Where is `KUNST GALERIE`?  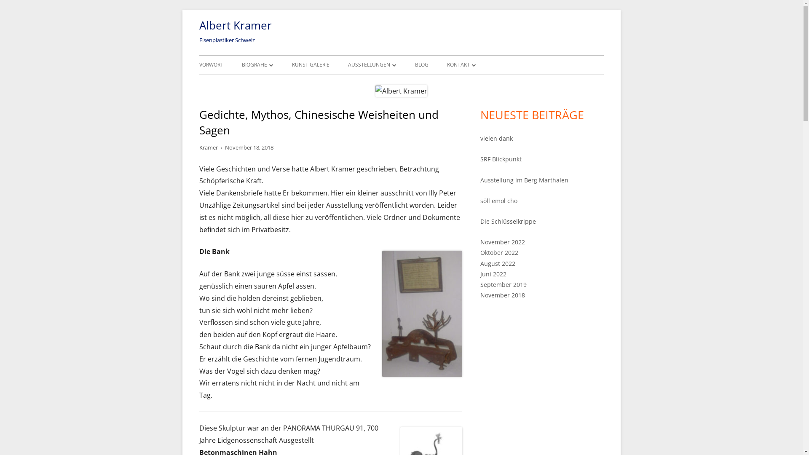
KUNST GALERIE is located at coordinates (310, 65).